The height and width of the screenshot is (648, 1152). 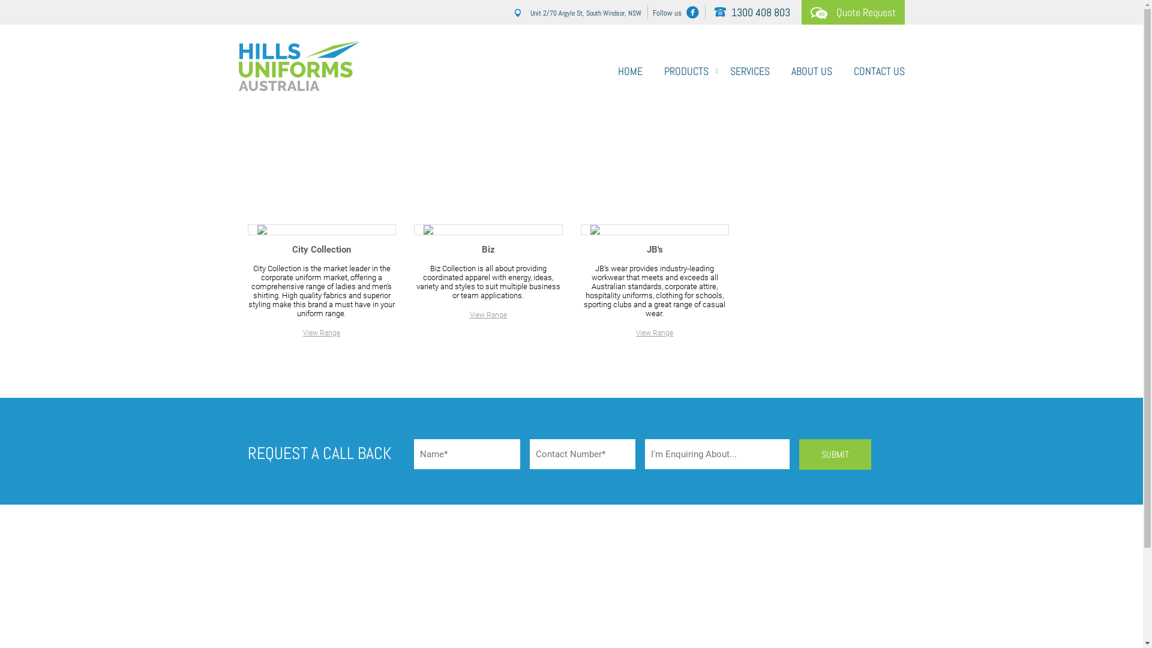 I want to click on Unit 2/70 Argyle St, South Windsor, NSW, so click(x=580, y=12).